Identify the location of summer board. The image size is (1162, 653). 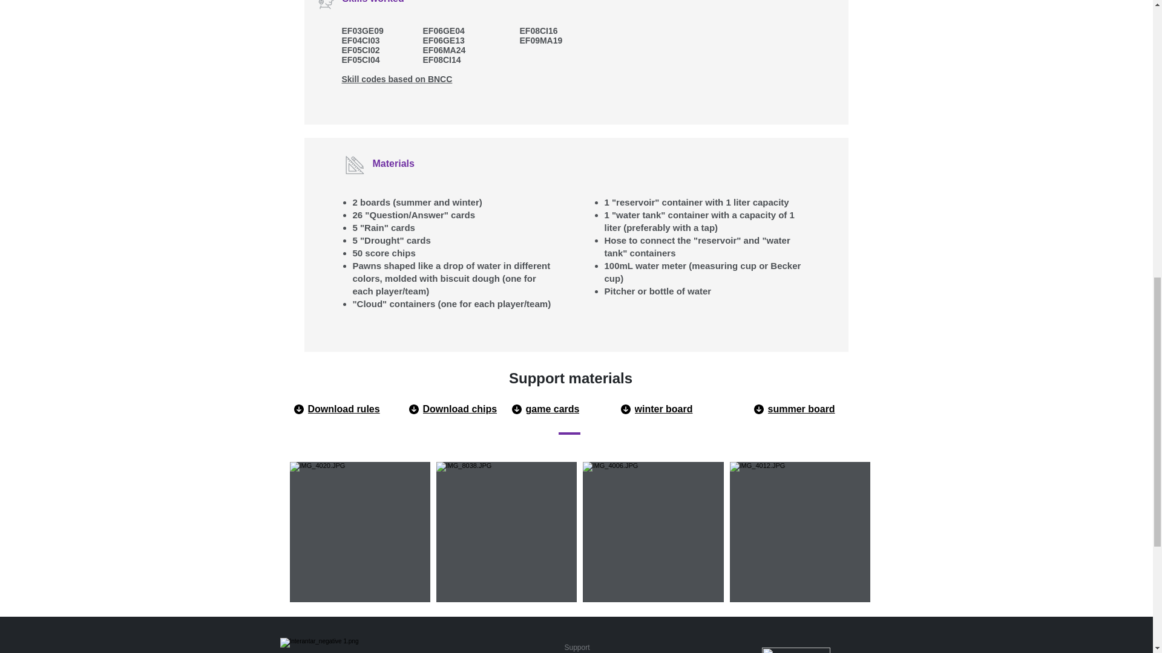
(807, 409).